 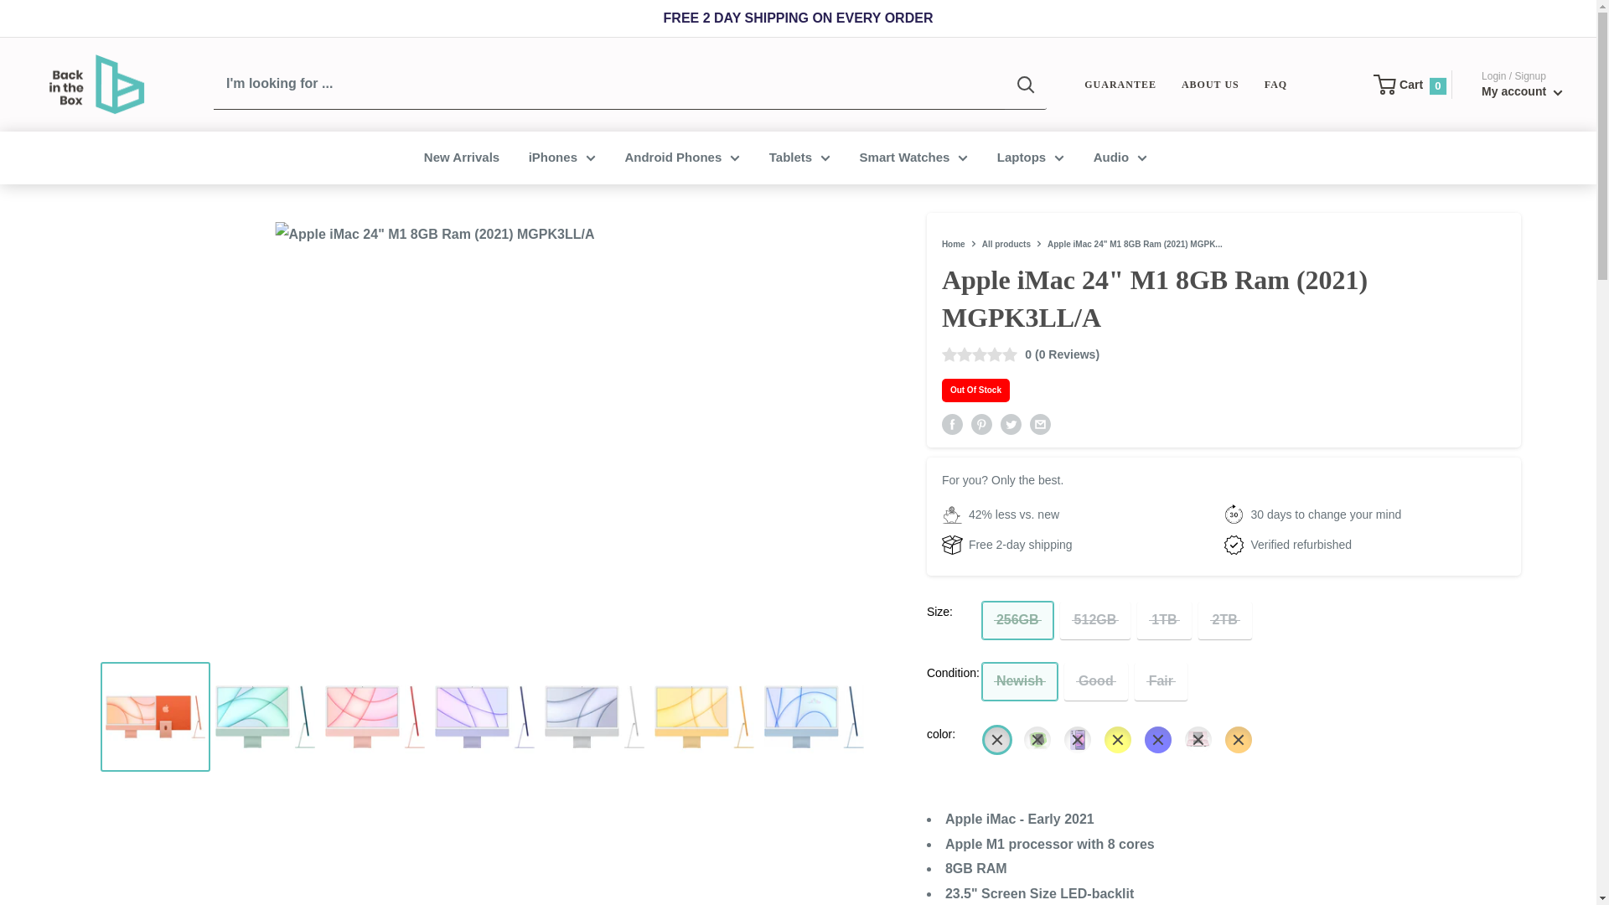 I want to click on Good, so click(x=1095, y=680).